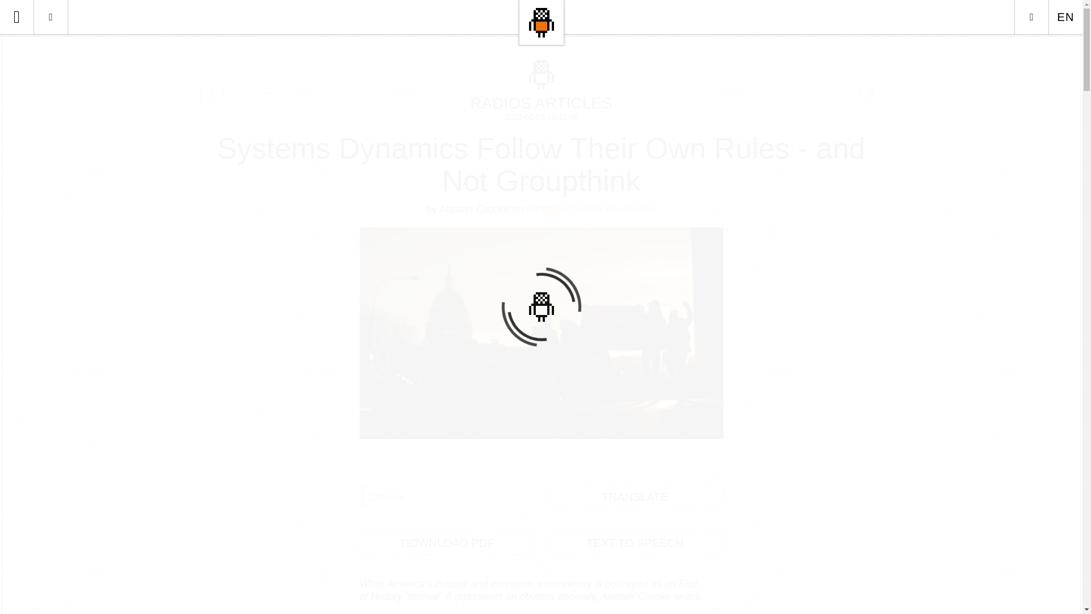 The width and height of the screenshot is (1091, 614). What do you see at coordinates (591, 209) in the screenshot?
I see `Strategic Culture Foundation` at bounding box center [591, 209].